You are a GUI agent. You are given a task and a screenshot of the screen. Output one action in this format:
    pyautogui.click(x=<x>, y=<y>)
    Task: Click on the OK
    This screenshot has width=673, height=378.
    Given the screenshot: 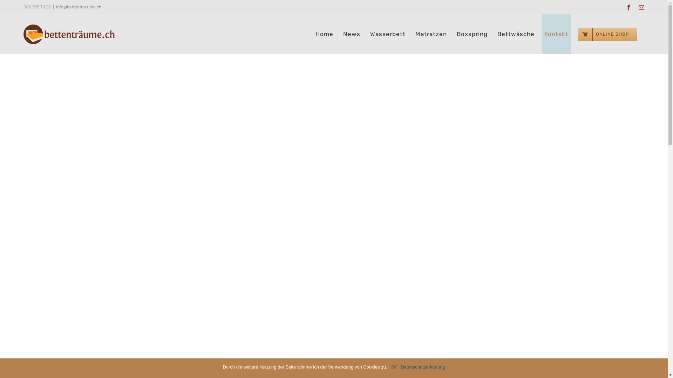 What is the action you would take?
    pyautogui.click(x=394, y=367)
    